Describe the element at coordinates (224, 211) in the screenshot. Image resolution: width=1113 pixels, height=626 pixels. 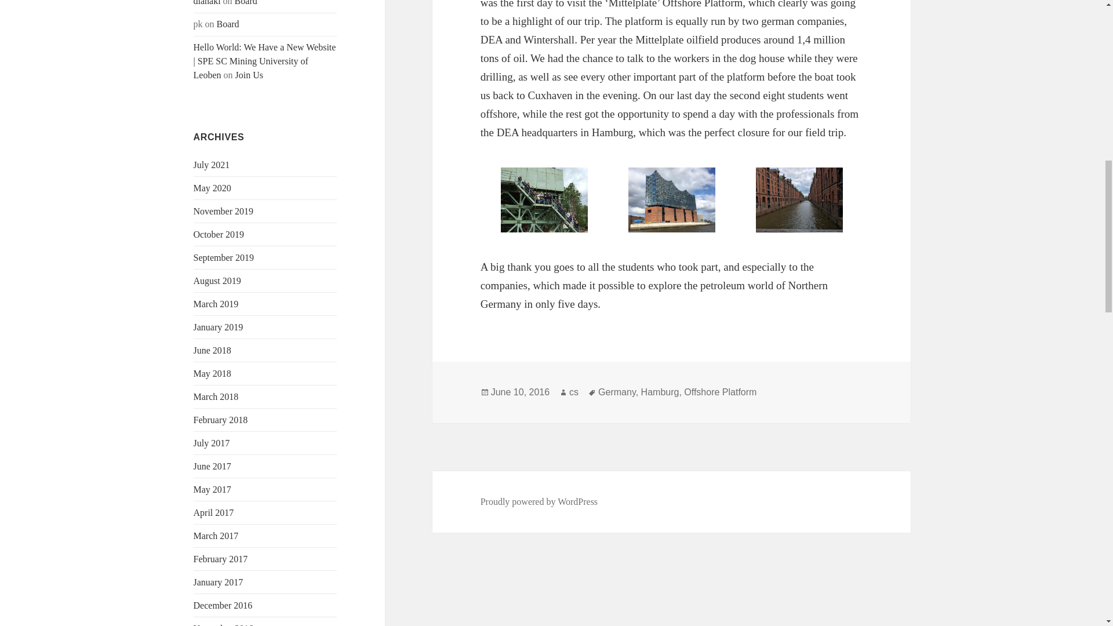
I see `November 2019` at that location.